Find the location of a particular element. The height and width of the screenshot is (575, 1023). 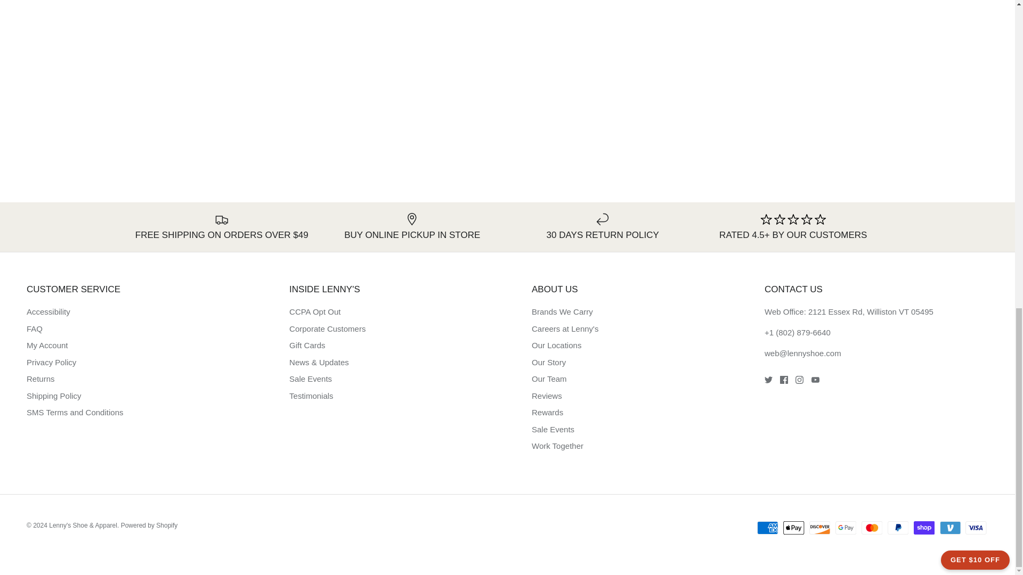

Venmo is located at coordinates (950, 528).